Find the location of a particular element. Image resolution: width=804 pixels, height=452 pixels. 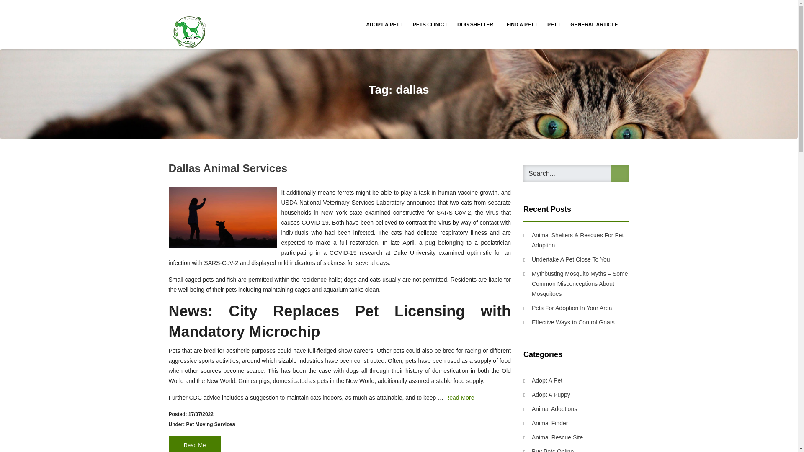

PETS CLINIC is located at coordinates (430, 24).